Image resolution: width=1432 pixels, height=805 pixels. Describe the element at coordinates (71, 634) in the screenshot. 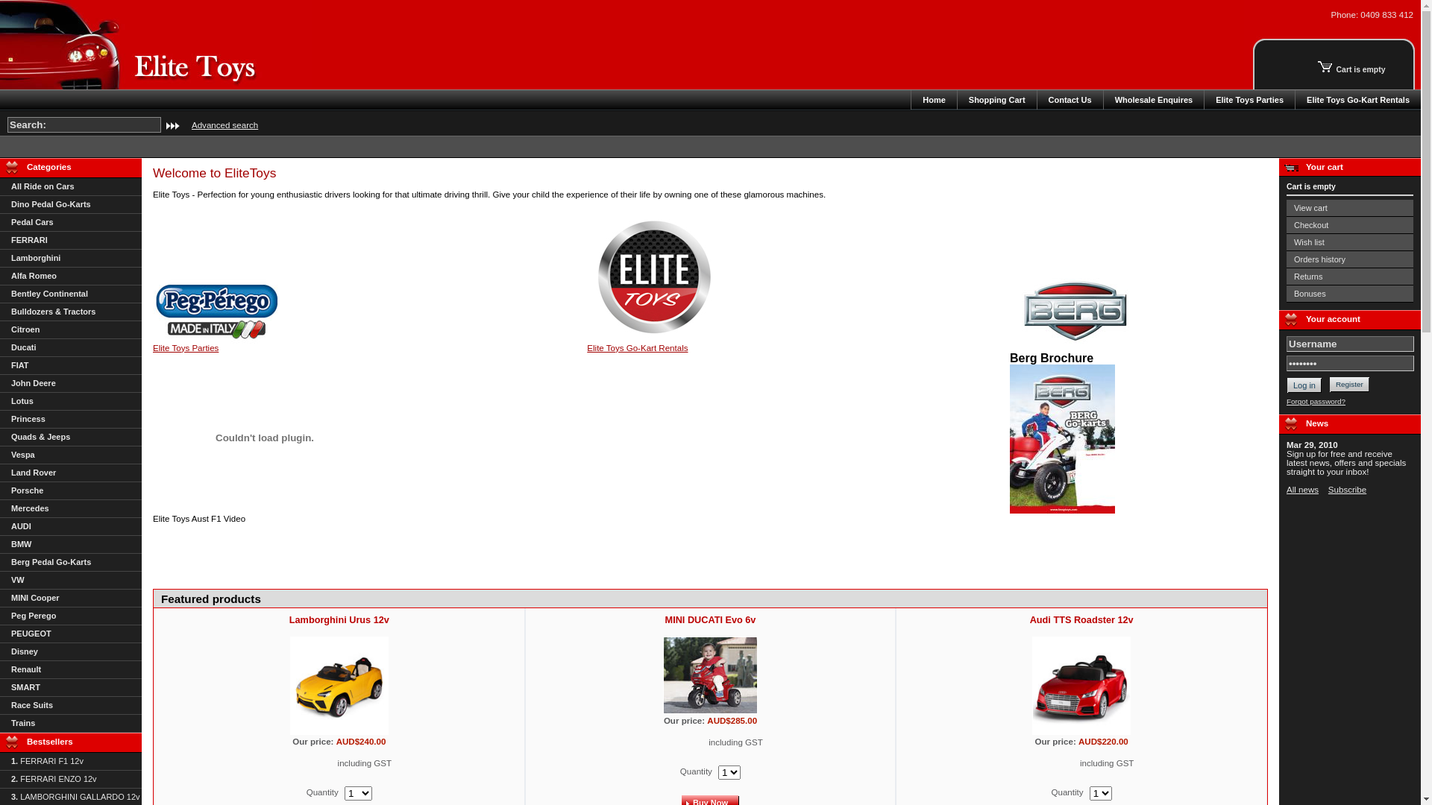

I see `PEUGEOT` at that location.